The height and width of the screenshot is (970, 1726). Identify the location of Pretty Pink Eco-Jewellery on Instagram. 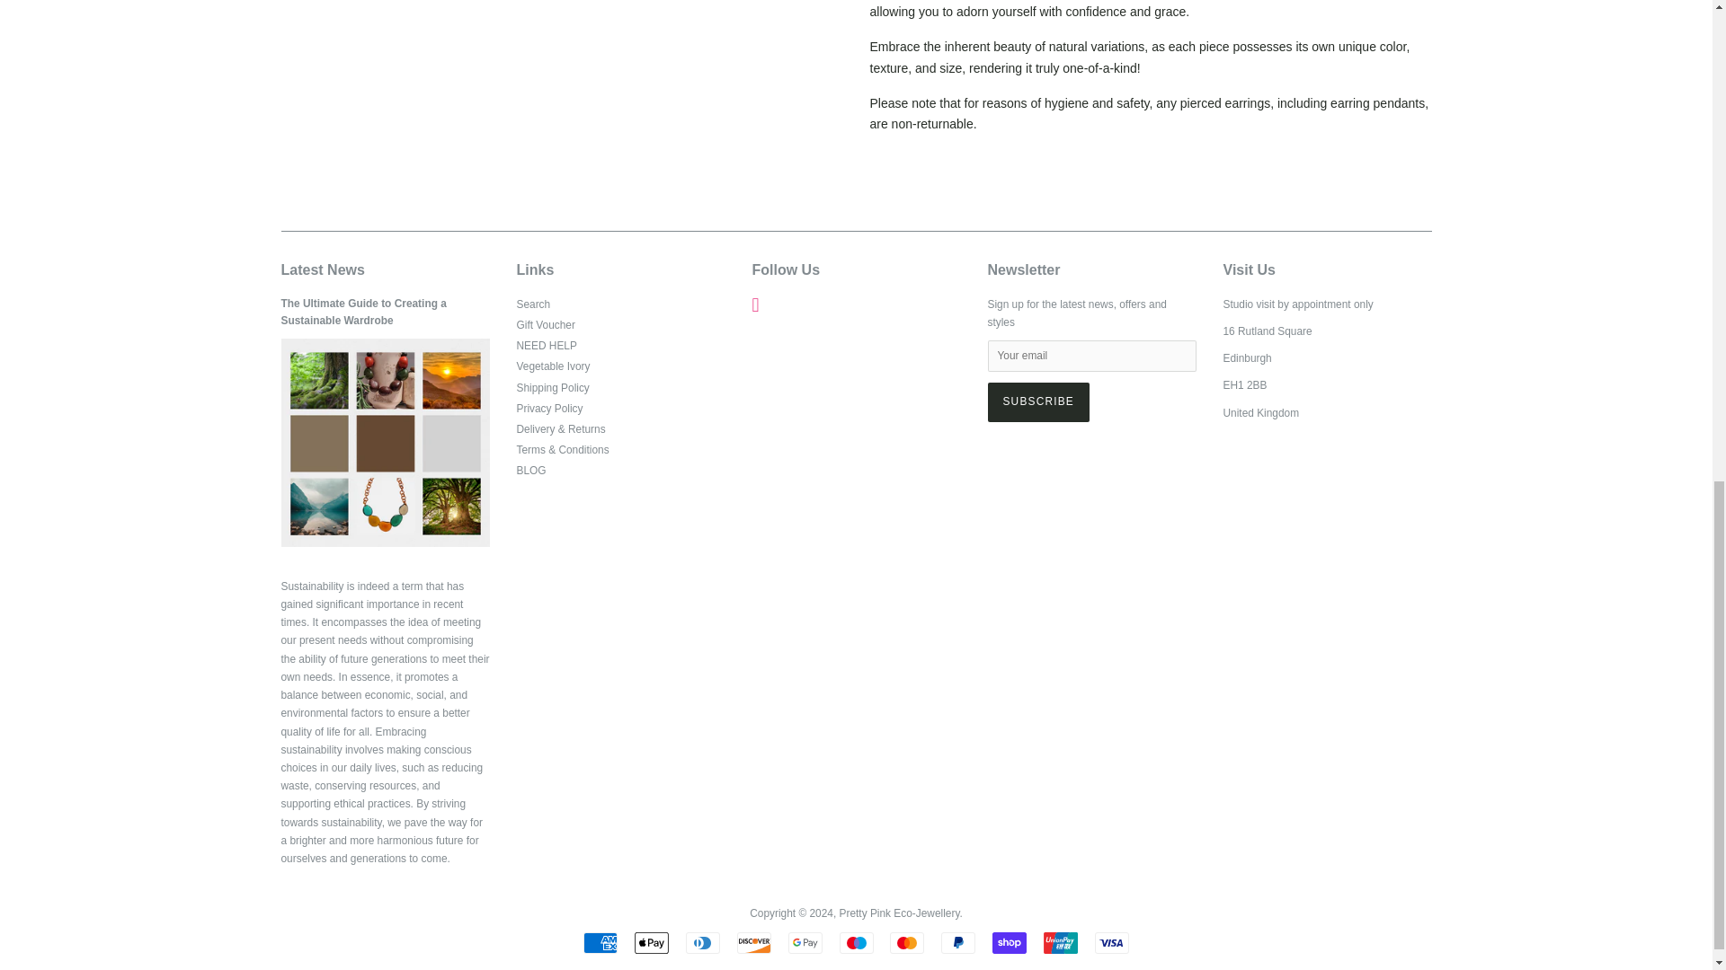
(755, 307).